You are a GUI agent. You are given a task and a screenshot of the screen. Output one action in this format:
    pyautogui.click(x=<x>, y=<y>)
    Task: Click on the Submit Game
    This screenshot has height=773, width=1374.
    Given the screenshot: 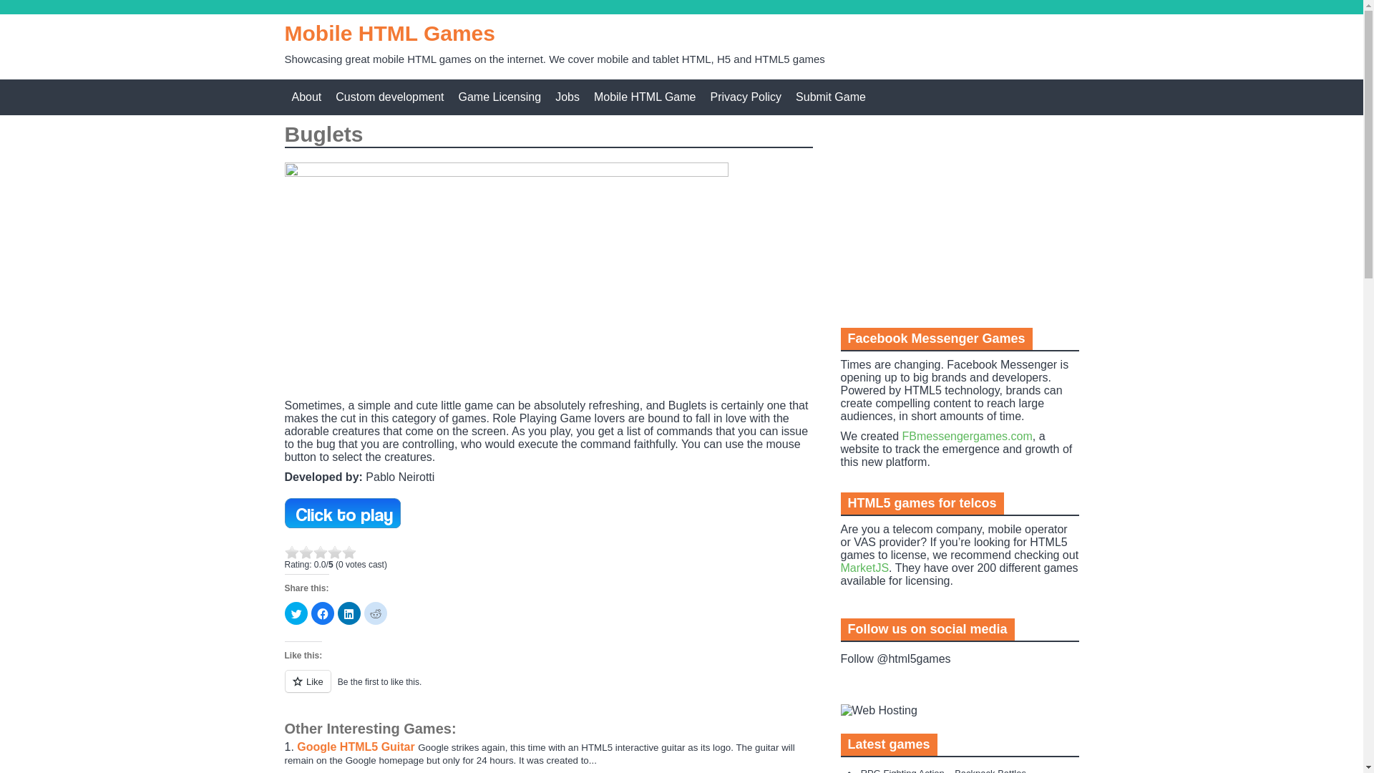 What is the action you would take?
    pyautogui.click(x=830, y=97)
    